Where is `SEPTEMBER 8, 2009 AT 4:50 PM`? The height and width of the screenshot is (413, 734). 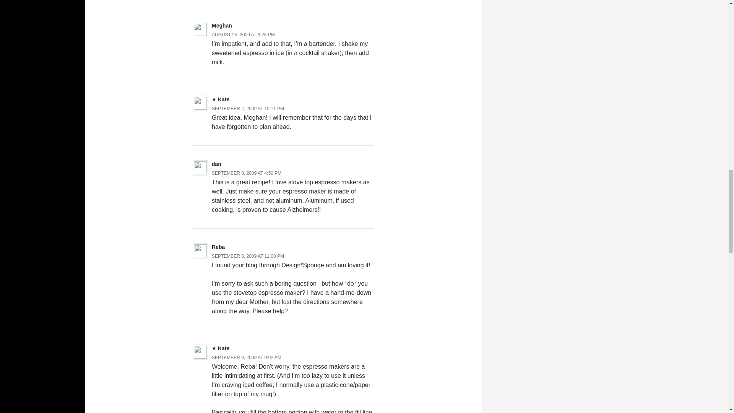
SEPTEMBER 8, 2009 AT 4:50 PM is located at coordinates (246, 173).